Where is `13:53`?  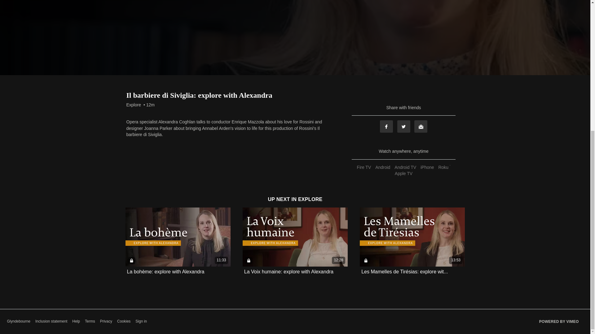
13:53 is located at coordinates (412, 237).